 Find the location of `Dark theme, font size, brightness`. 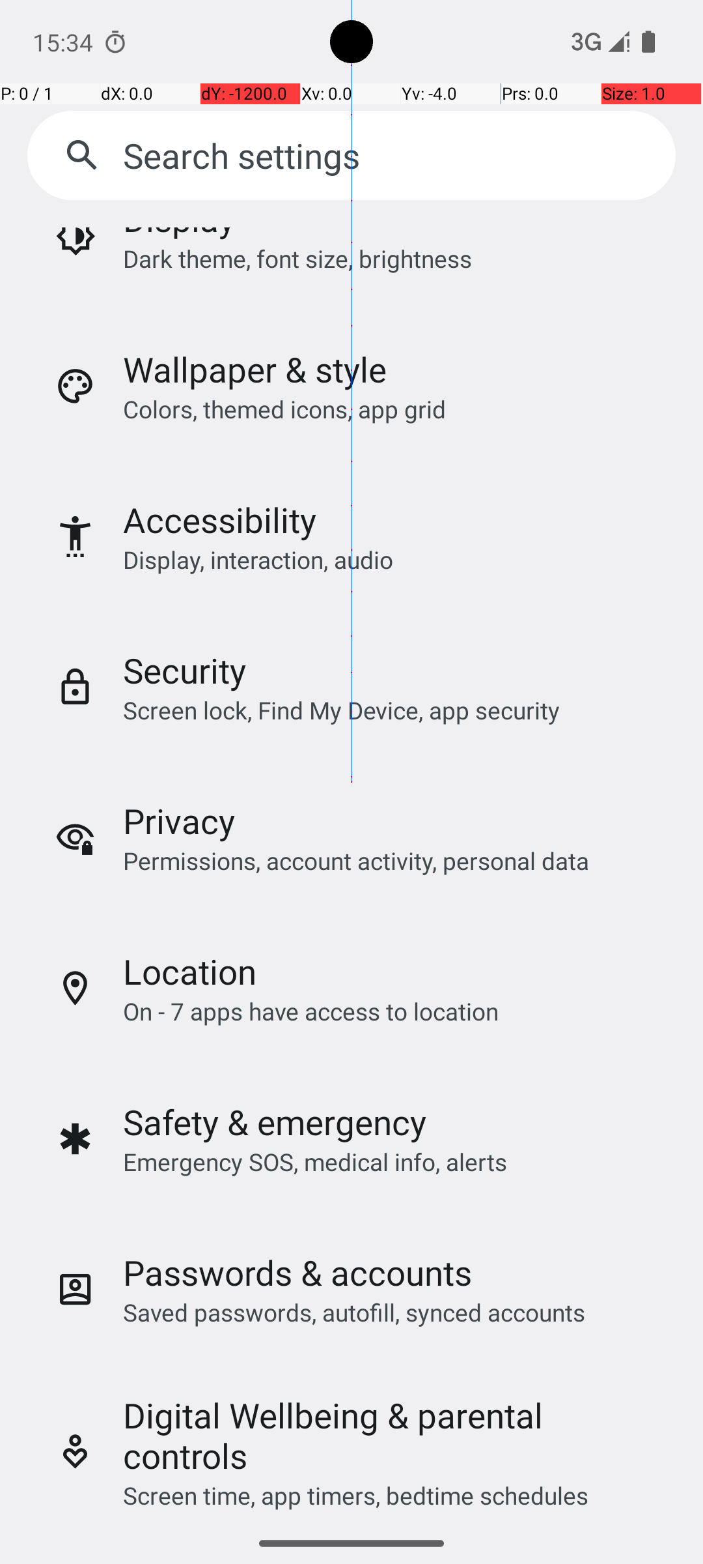

Dark theme, font size, brightness is located at coordinates (297, 258).